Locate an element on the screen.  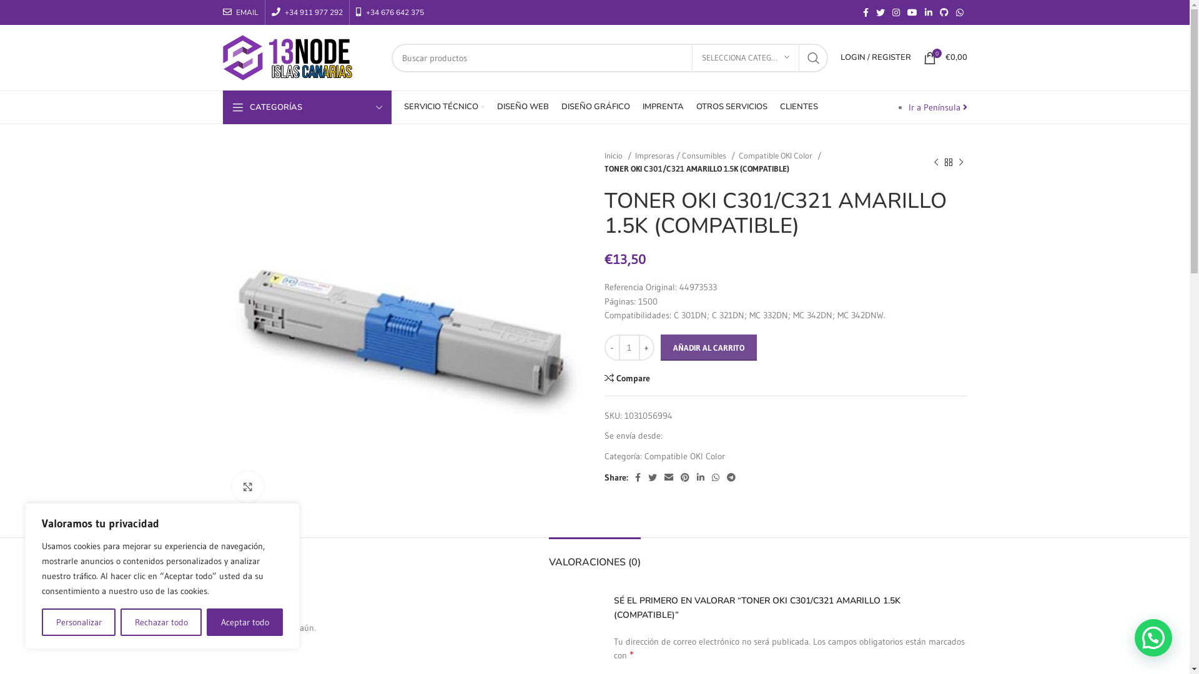
toner-oki-c301-c321-amarillo-1-5k-compatible.jpg is located at coordinates (403, 330).